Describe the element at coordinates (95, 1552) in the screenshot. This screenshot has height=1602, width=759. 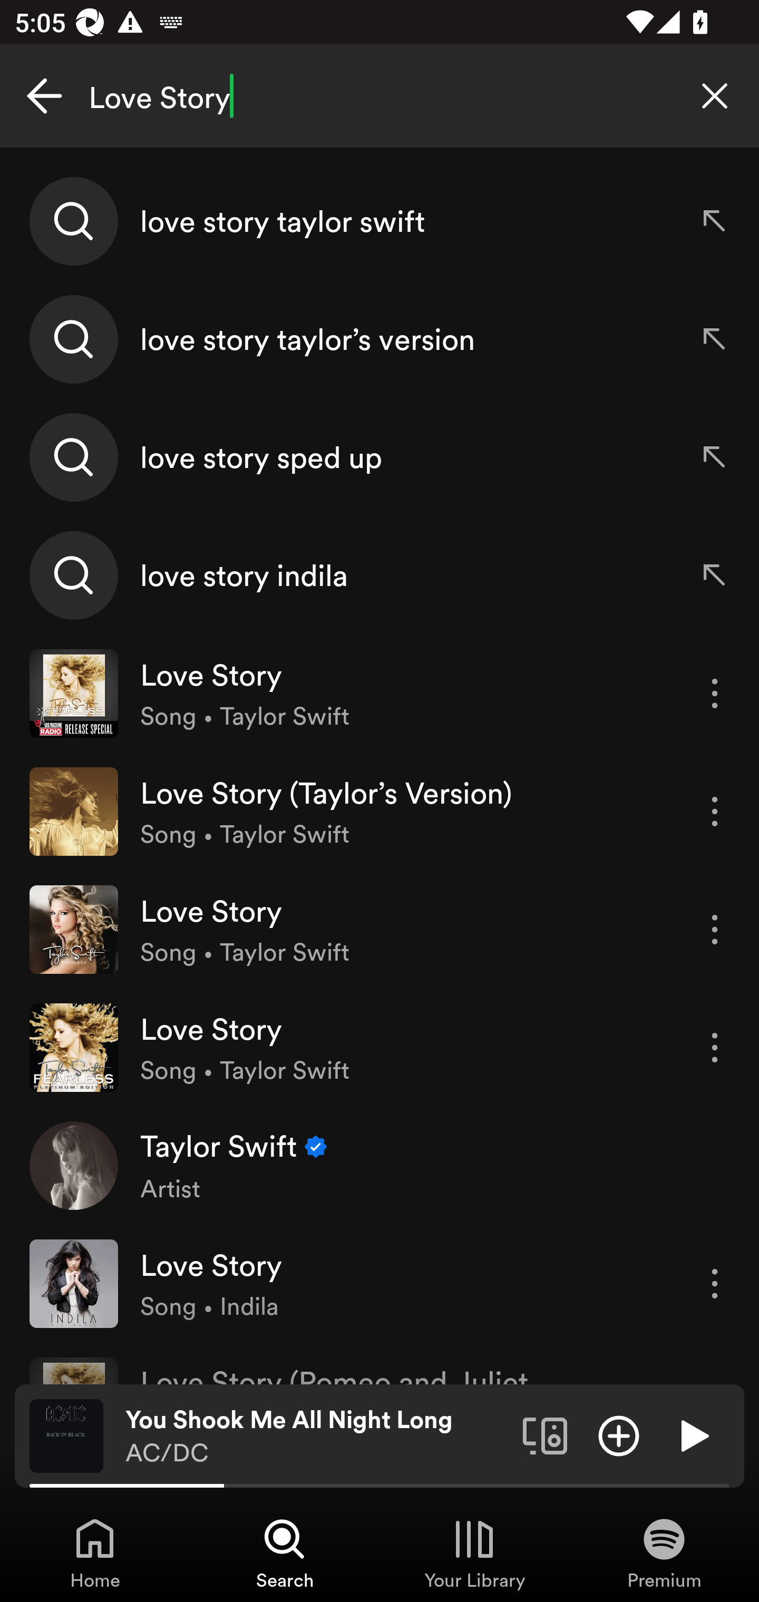
I see `Home, Tab 1 of 4 Home Home` at that location.